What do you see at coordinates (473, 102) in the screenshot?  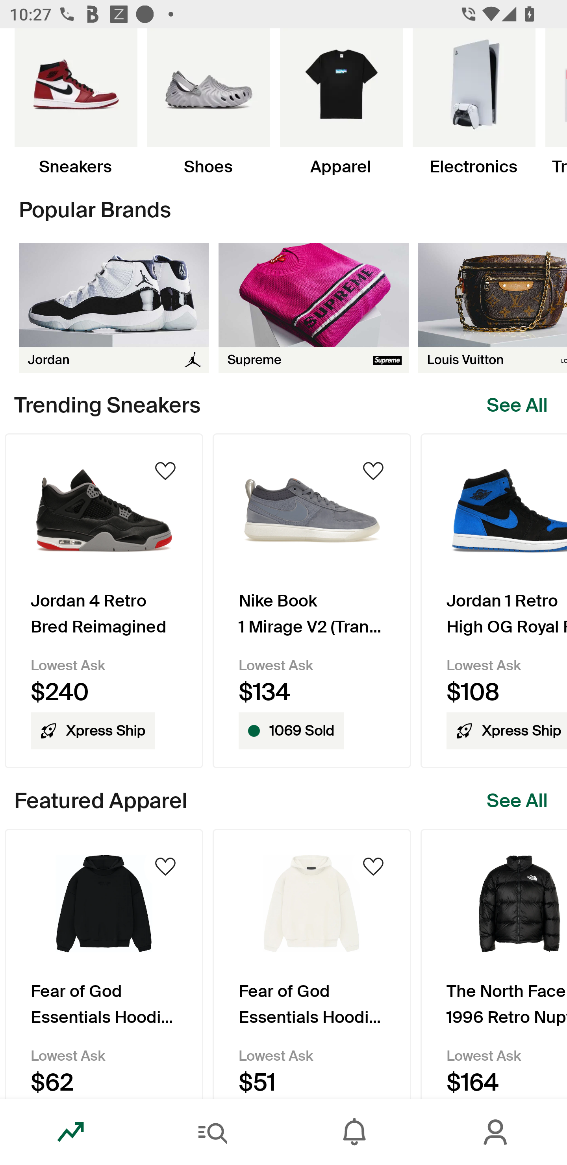 I see `Product Image Electronics` at bounding box center [473, 102].